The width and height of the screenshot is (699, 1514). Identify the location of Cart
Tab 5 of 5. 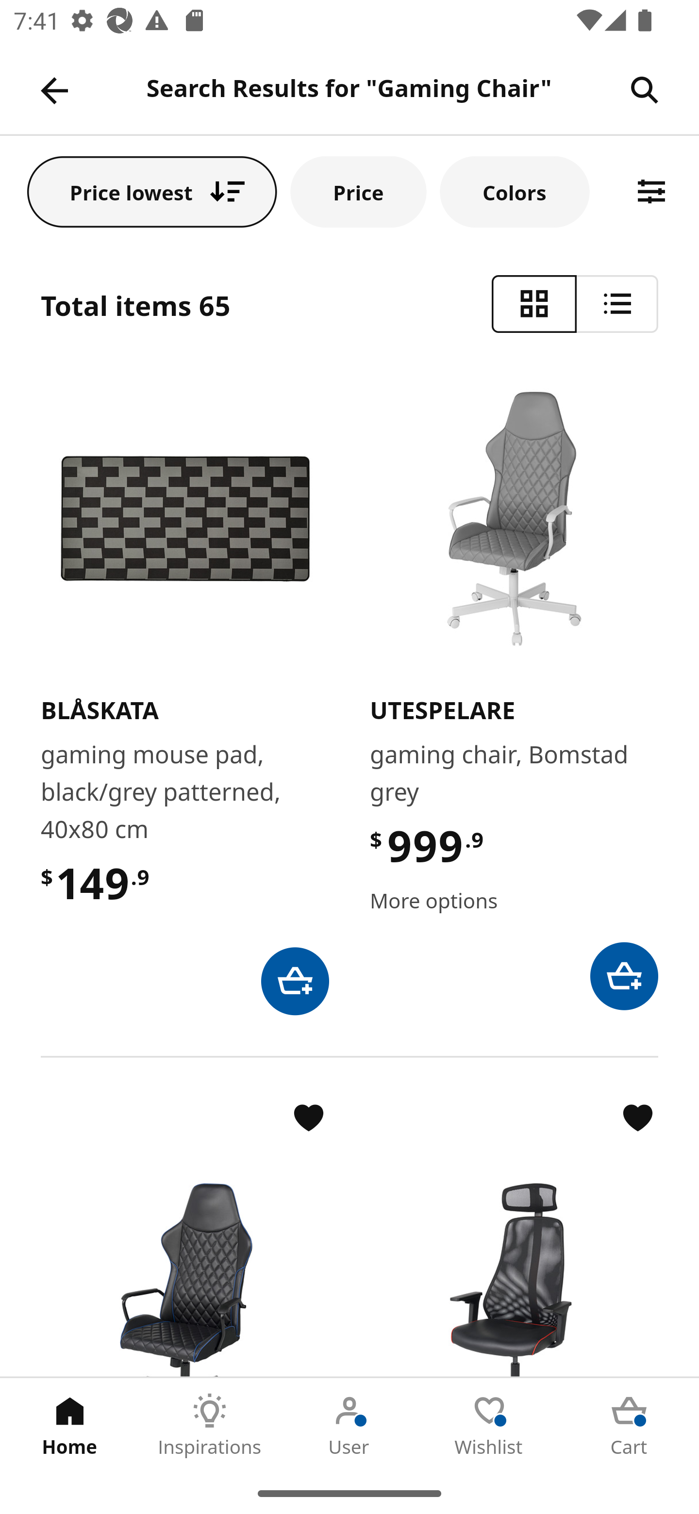
(629, 1425).